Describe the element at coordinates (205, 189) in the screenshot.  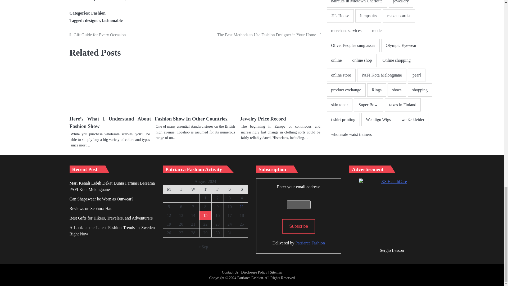
I see `Thursday` at that location.